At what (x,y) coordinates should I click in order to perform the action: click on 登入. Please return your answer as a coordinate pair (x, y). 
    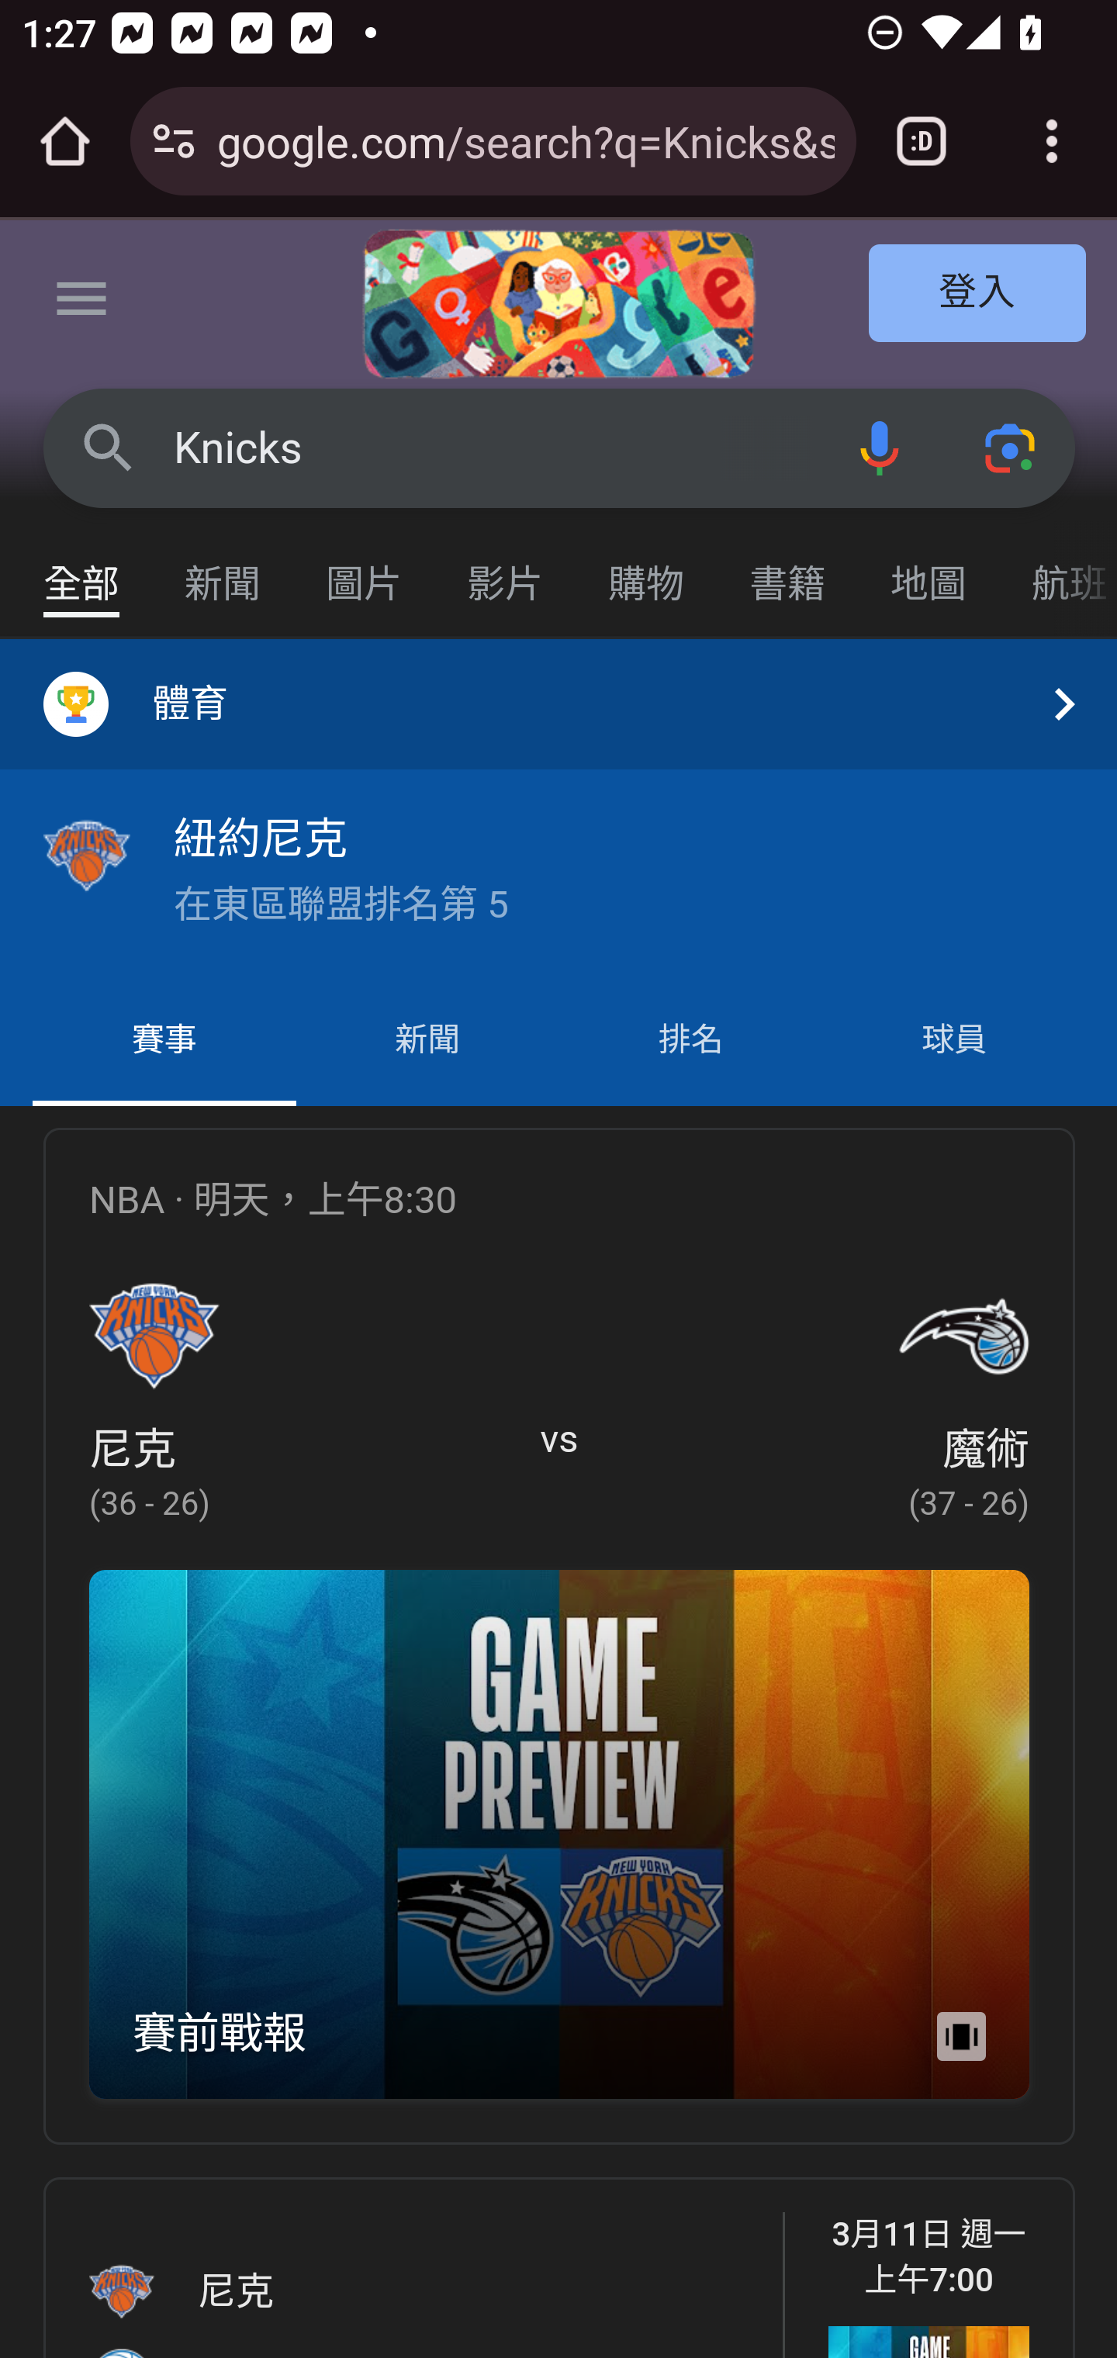
    Looking at the image, I should click on (978, 295).